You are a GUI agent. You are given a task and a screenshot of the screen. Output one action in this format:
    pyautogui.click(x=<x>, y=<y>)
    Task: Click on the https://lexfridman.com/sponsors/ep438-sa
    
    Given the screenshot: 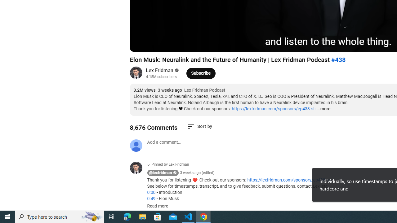 What is the action you would take?
    pyautogui.click(x=289, y=180)
    